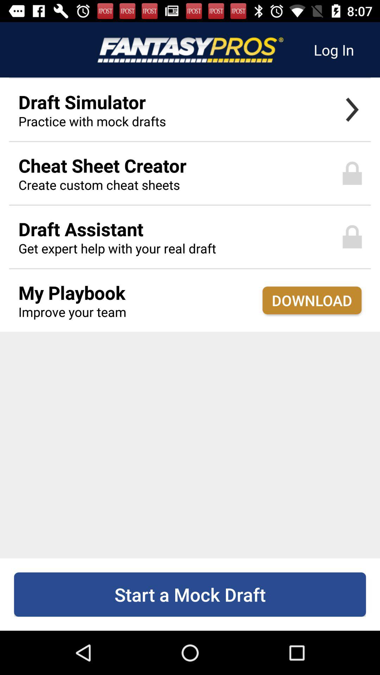 The width and height of the screenshot is (380, 675). What do you see at coordinates (312, 300) in the screenshot?
I see `jump until the download button` at bounding box center [312, 300].